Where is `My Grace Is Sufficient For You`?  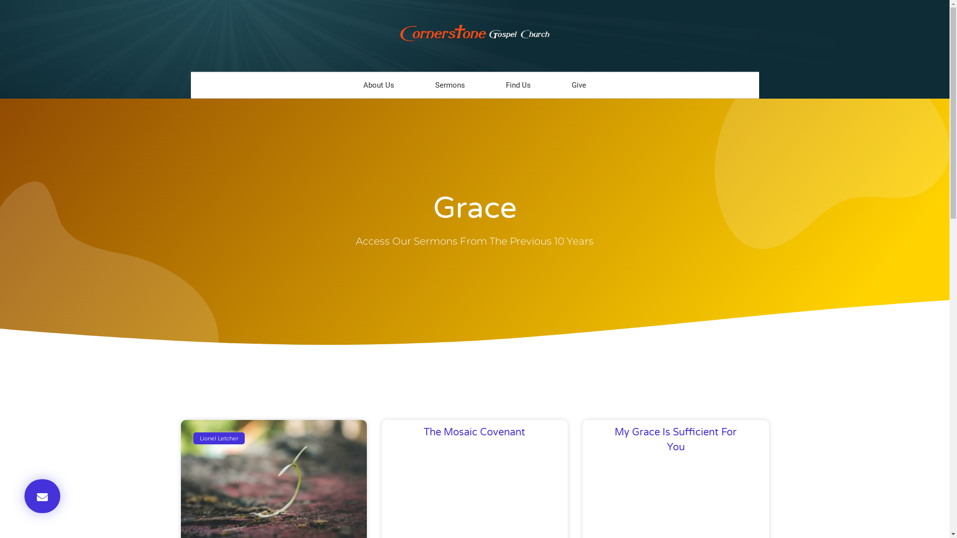 My Grace Is Sufficient For You is located at coordinates (676, 440).